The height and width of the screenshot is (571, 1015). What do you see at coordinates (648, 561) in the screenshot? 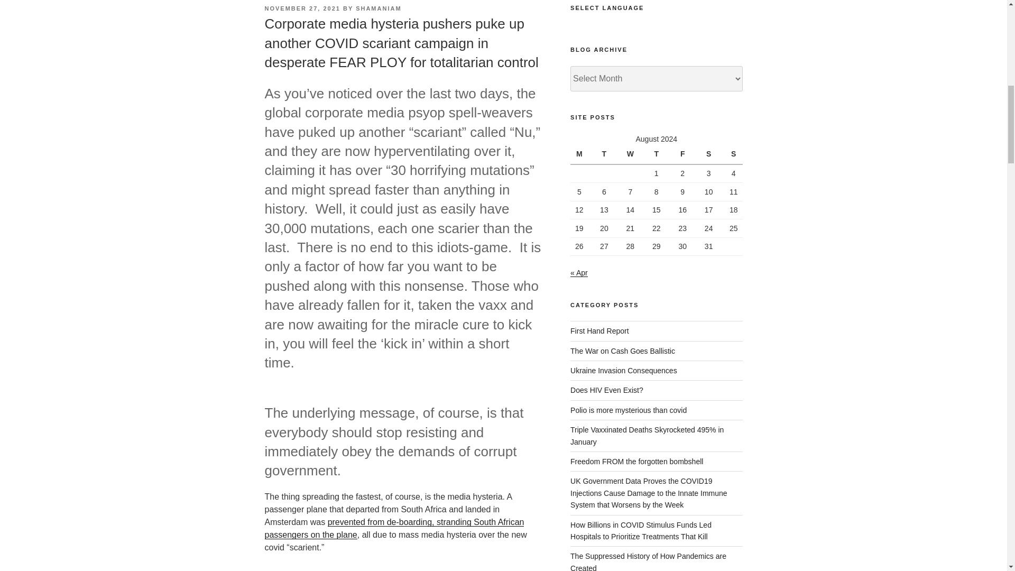
I see `The Suppressed History of How Pandemics are Created` at bounding box center [648, 561].